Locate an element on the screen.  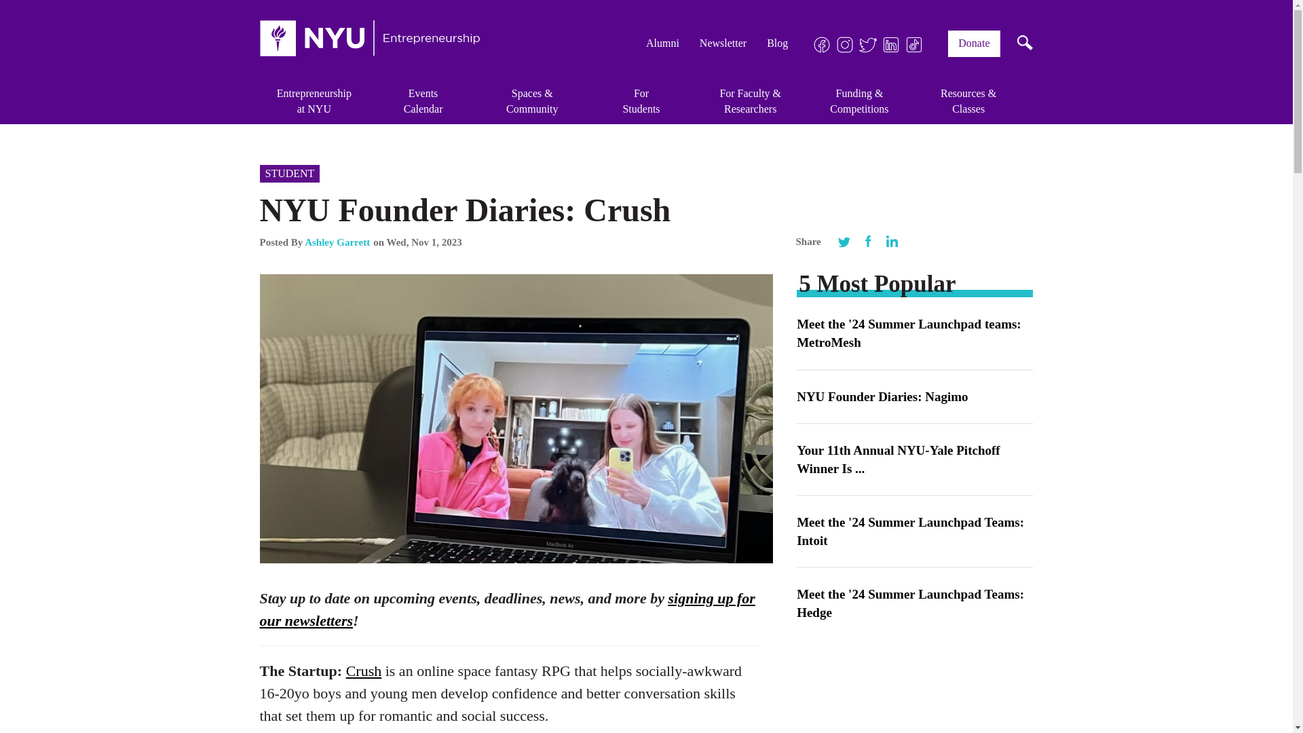
Newsletter is located at coordinates (423, 101).